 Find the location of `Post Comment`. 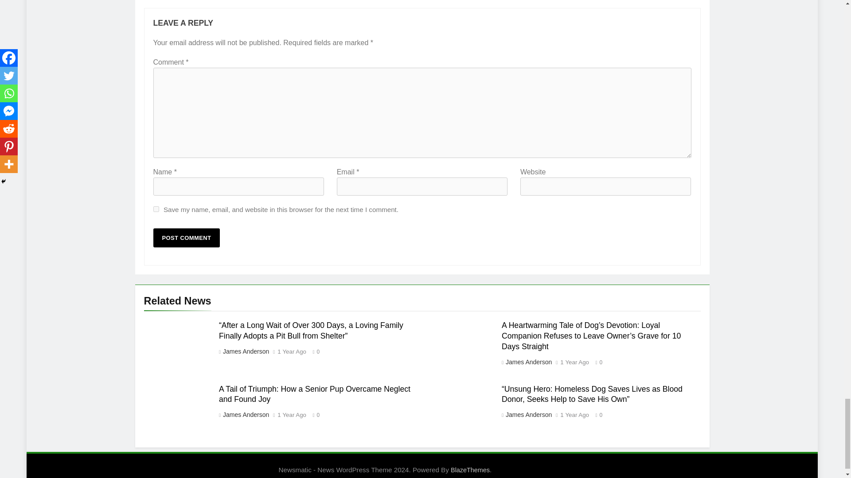

Post Comment is located at coordinates (187, 238).